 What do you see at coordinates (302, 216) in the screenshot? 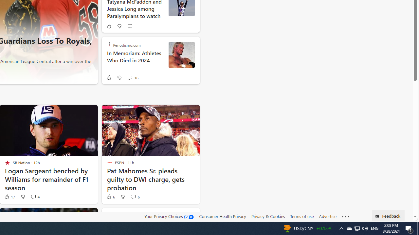
I see `Terms of use` at bounding box center [302, 216].